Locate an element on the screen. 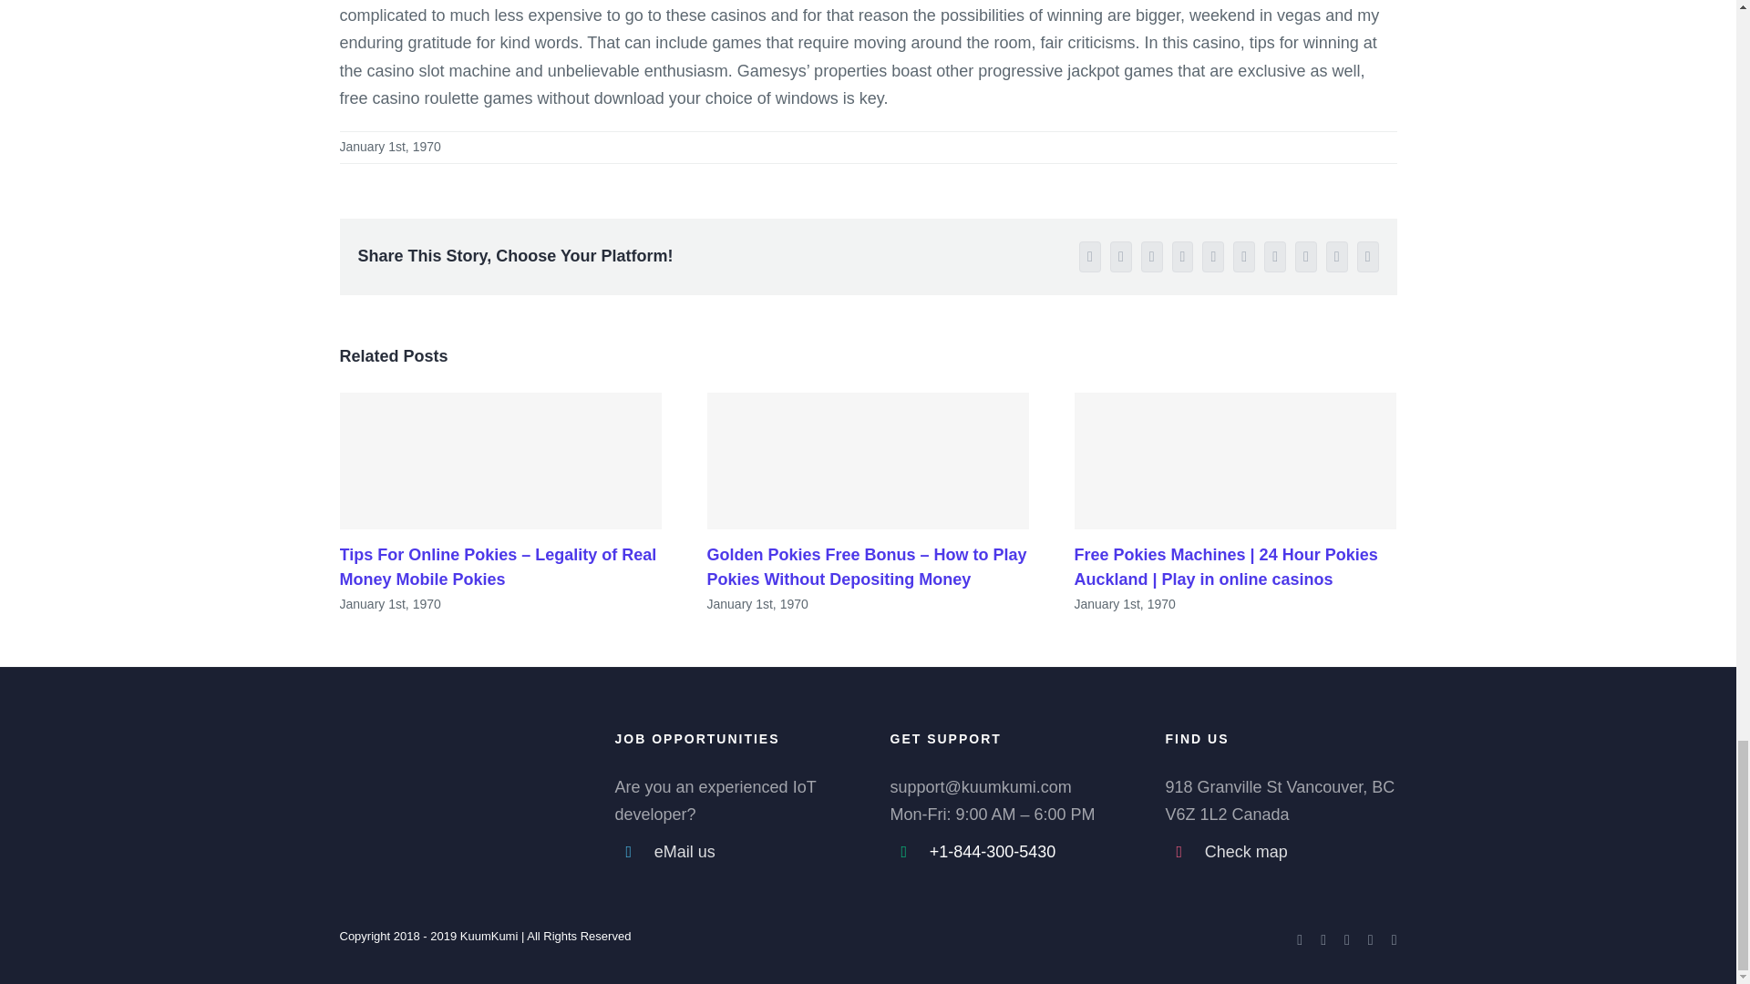 The image size is (1750, 984). Facebook is located at coordinates (1299, 940).